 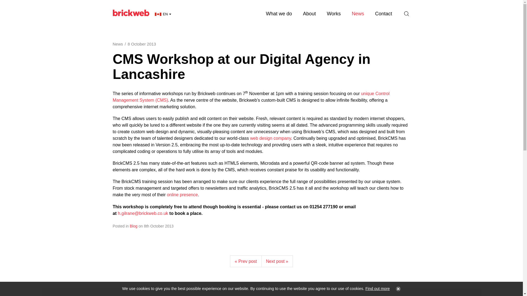 What do you see at coordinates (117, 44) in the screenshot?
I see `News` at bounding box center [117, 44].